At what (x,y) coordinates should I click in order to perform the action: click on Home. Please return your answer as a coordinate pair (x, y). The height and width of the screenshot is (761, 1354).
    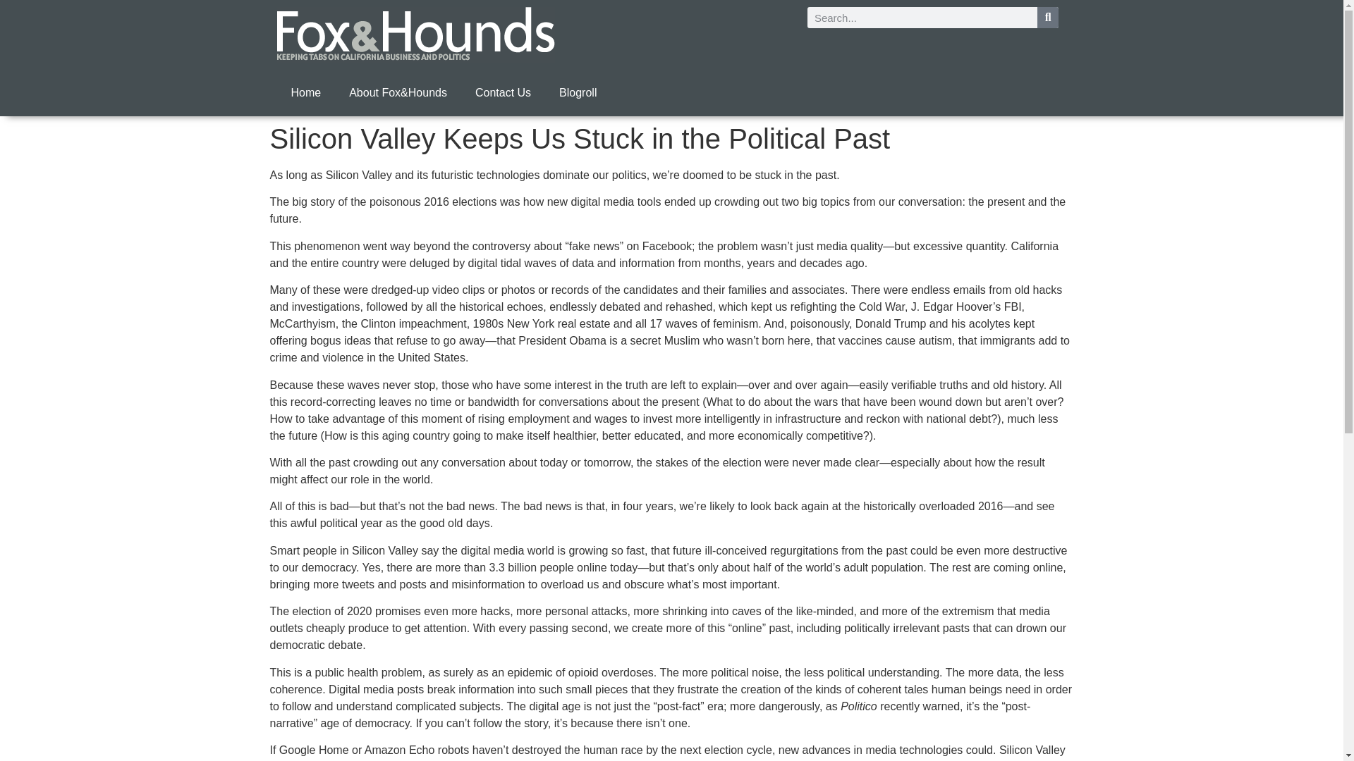
    Looking at the image, I should click on (305, 93).